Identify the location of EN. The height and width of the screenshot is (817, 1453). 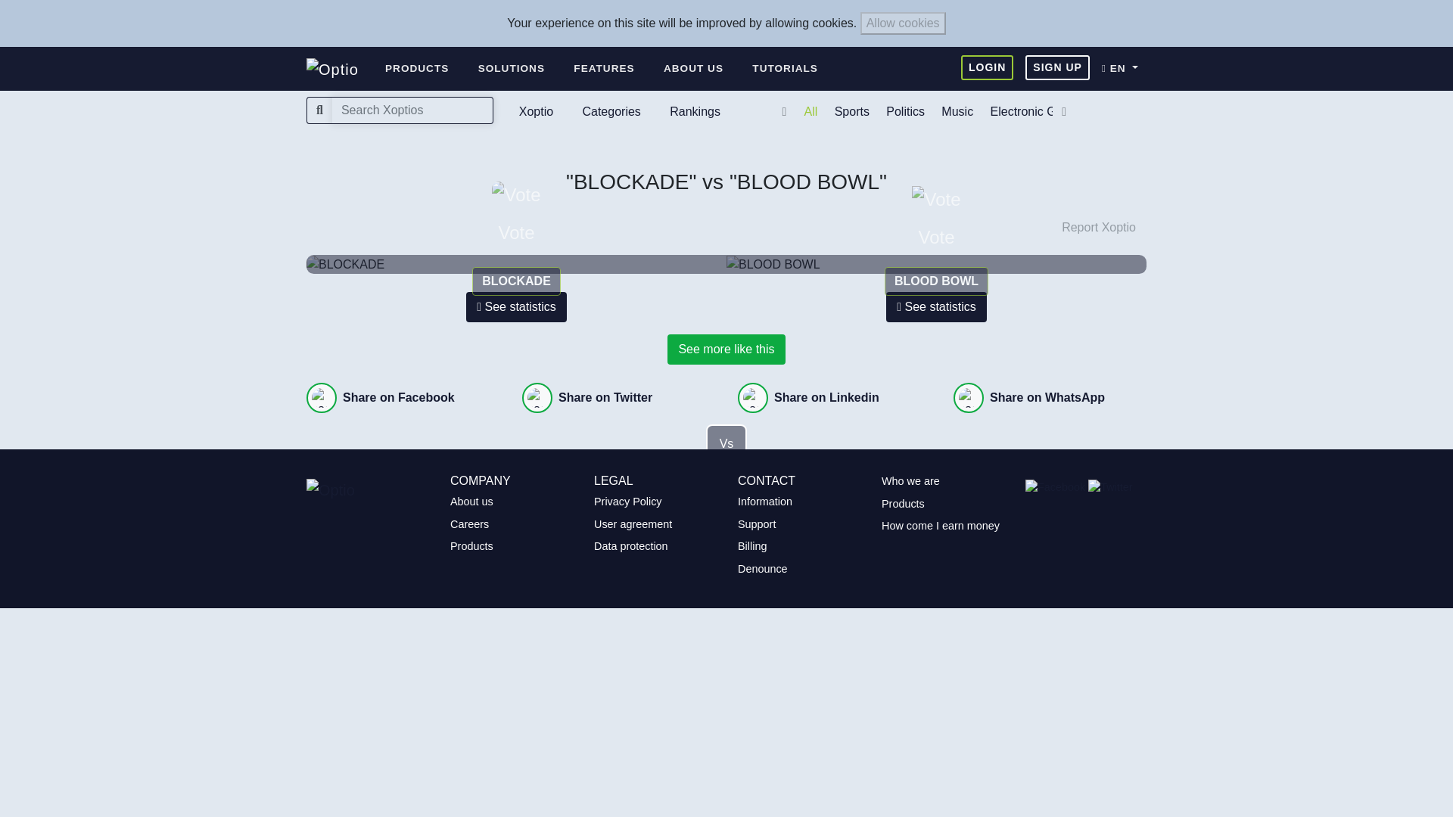
(1123, 69).